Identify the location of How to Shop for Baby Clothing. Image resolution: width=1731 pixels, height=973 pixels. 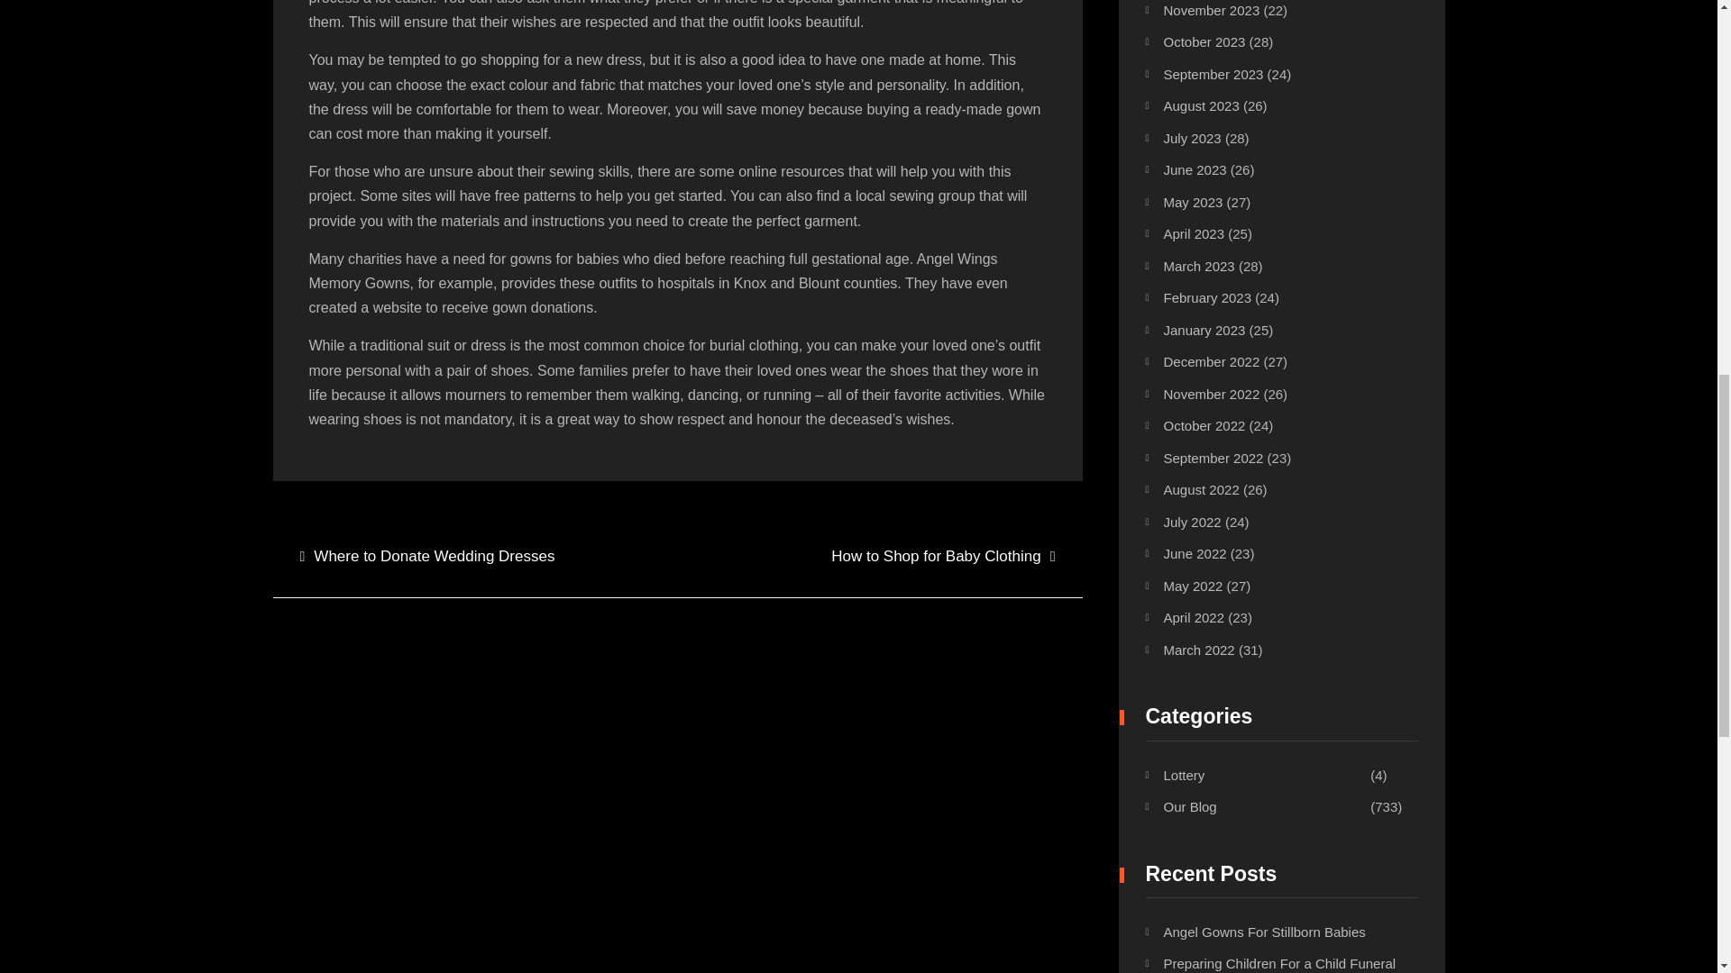
(942, 557).